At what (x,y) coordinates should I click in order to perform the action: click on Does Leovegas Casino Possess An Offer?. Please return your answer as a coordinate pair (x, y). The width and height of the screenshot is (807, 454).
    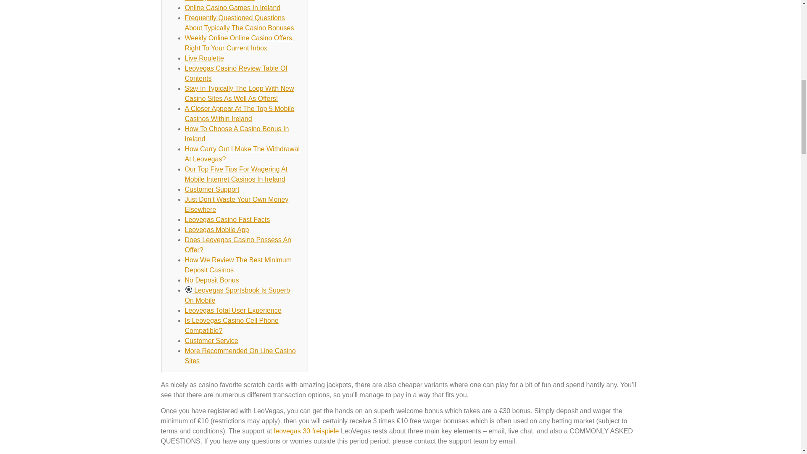
    Looking at the image, I should click on (238, 245).